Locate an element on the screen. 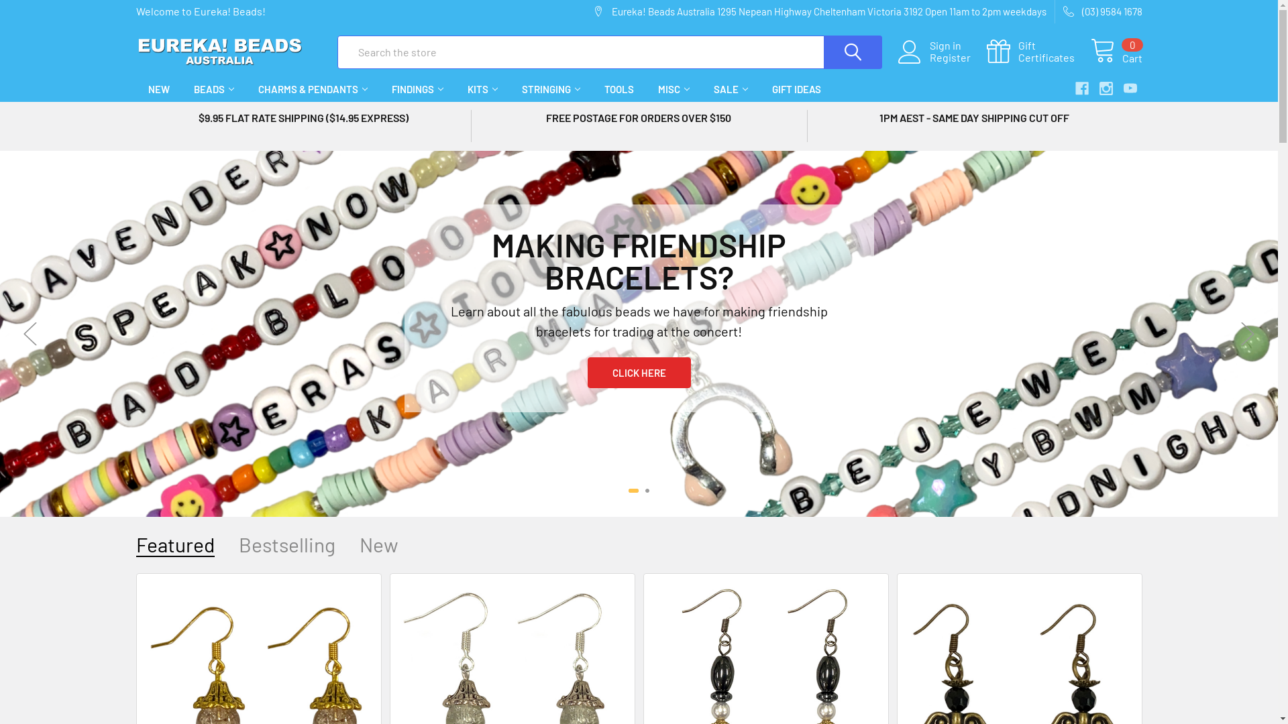 This screenshot has width=1288, height=724. Register is located at coordinates (958, 58).